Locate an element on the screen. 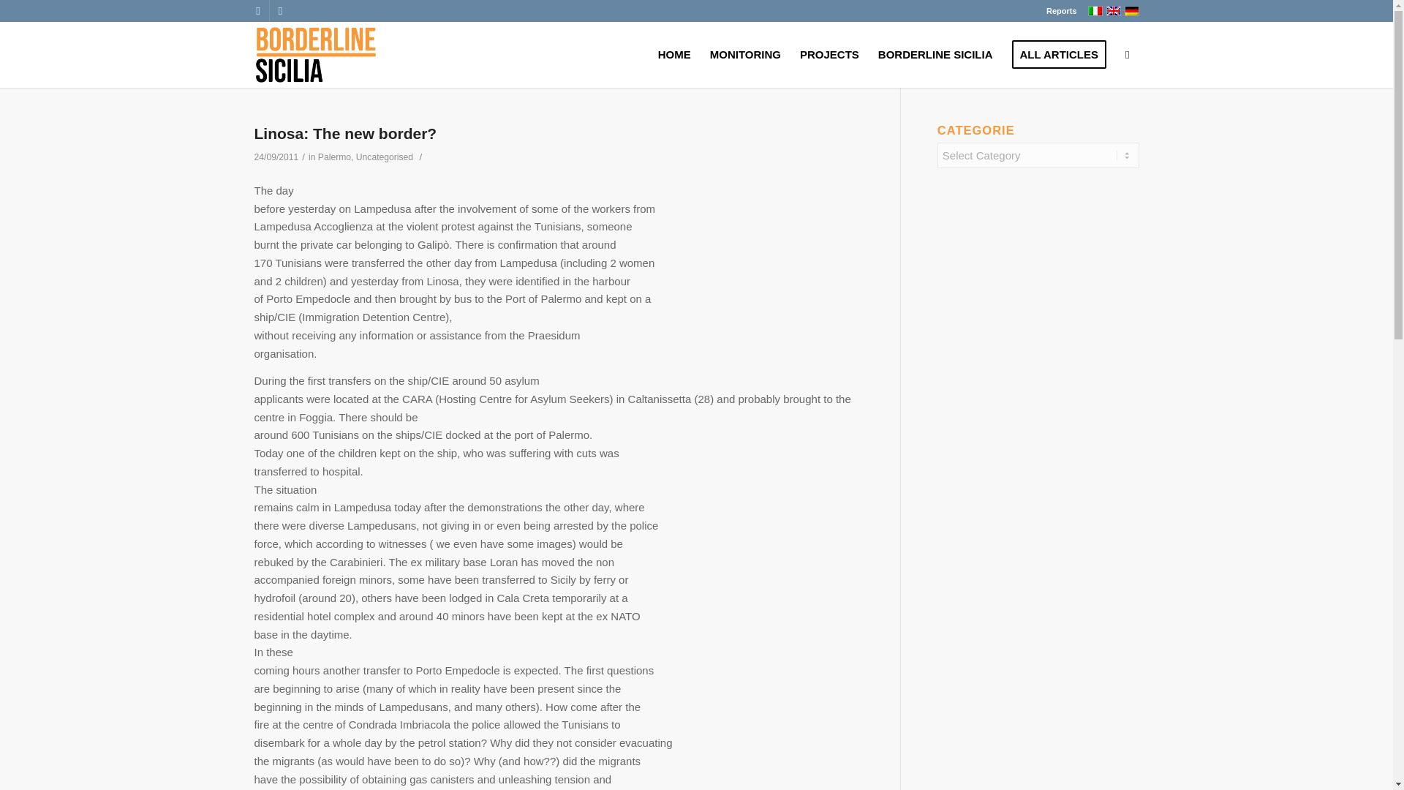 The height and width of the screenshot is (790, 1404). Facebook is located at coordinates (257, 11).